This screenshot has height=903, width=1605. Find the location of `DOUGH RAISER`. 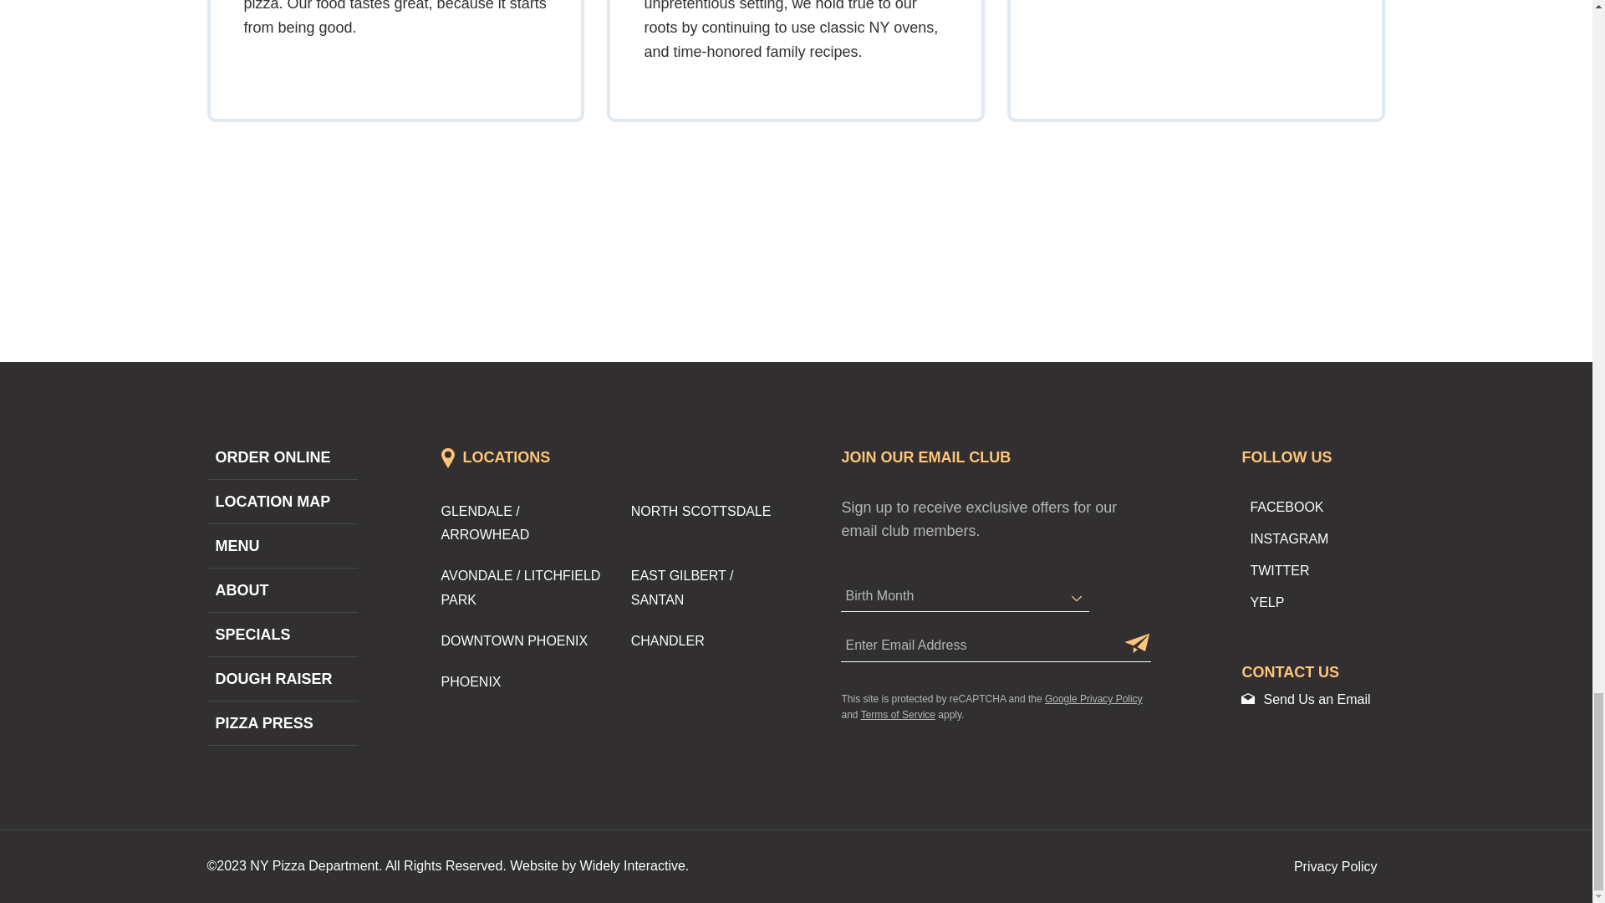

DOUGH RAISER is located at coordinates (269, 679).